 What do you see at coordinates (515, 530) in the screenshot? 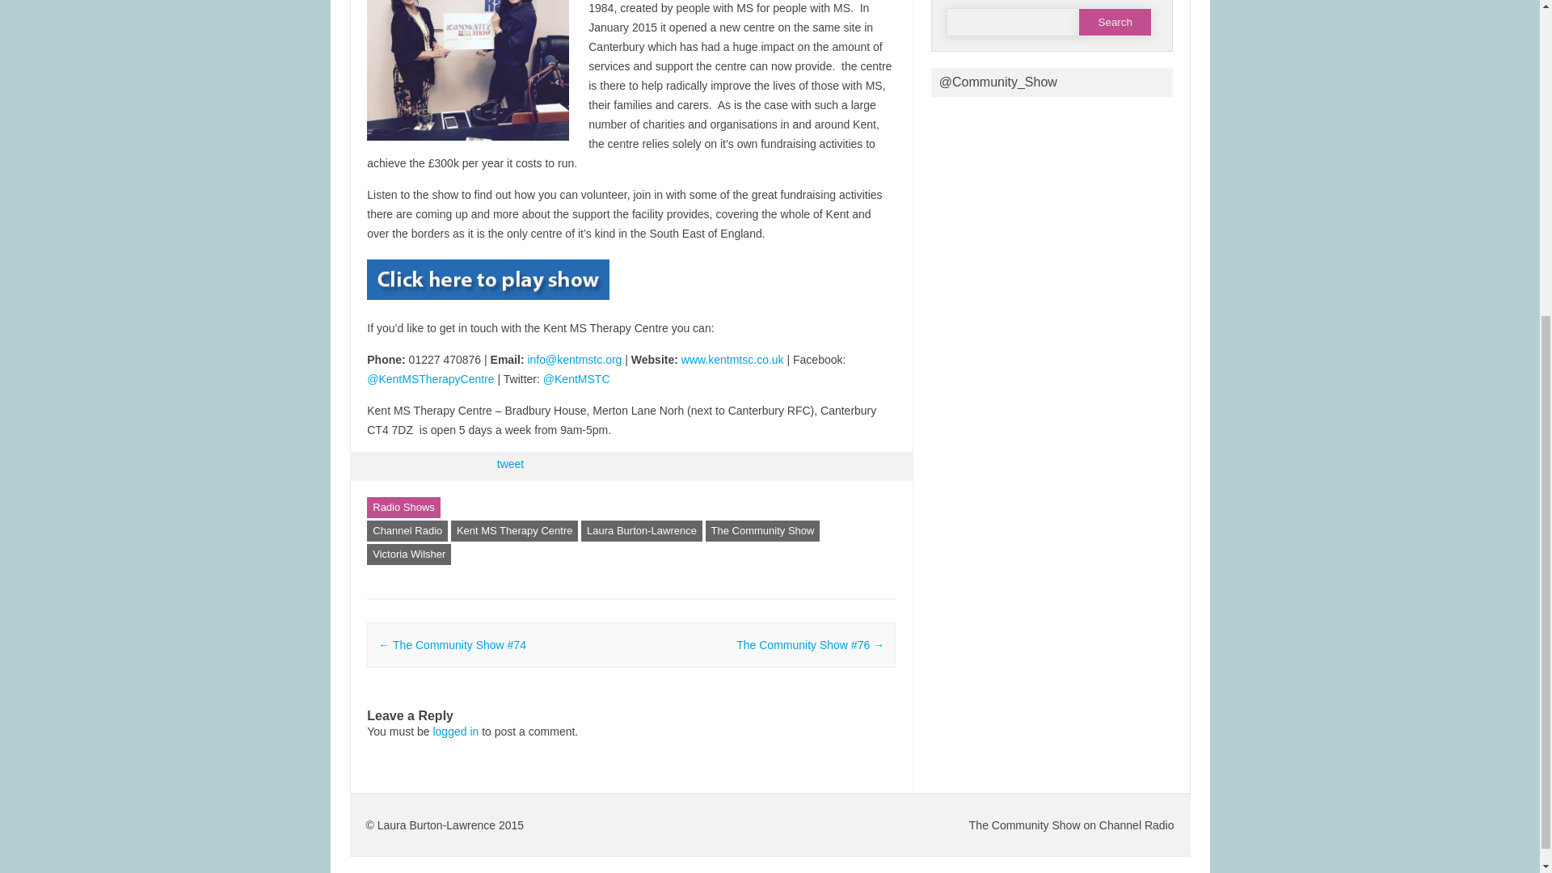
I see `Kent MS Therapy Centre` at bounding box center [515, 530].